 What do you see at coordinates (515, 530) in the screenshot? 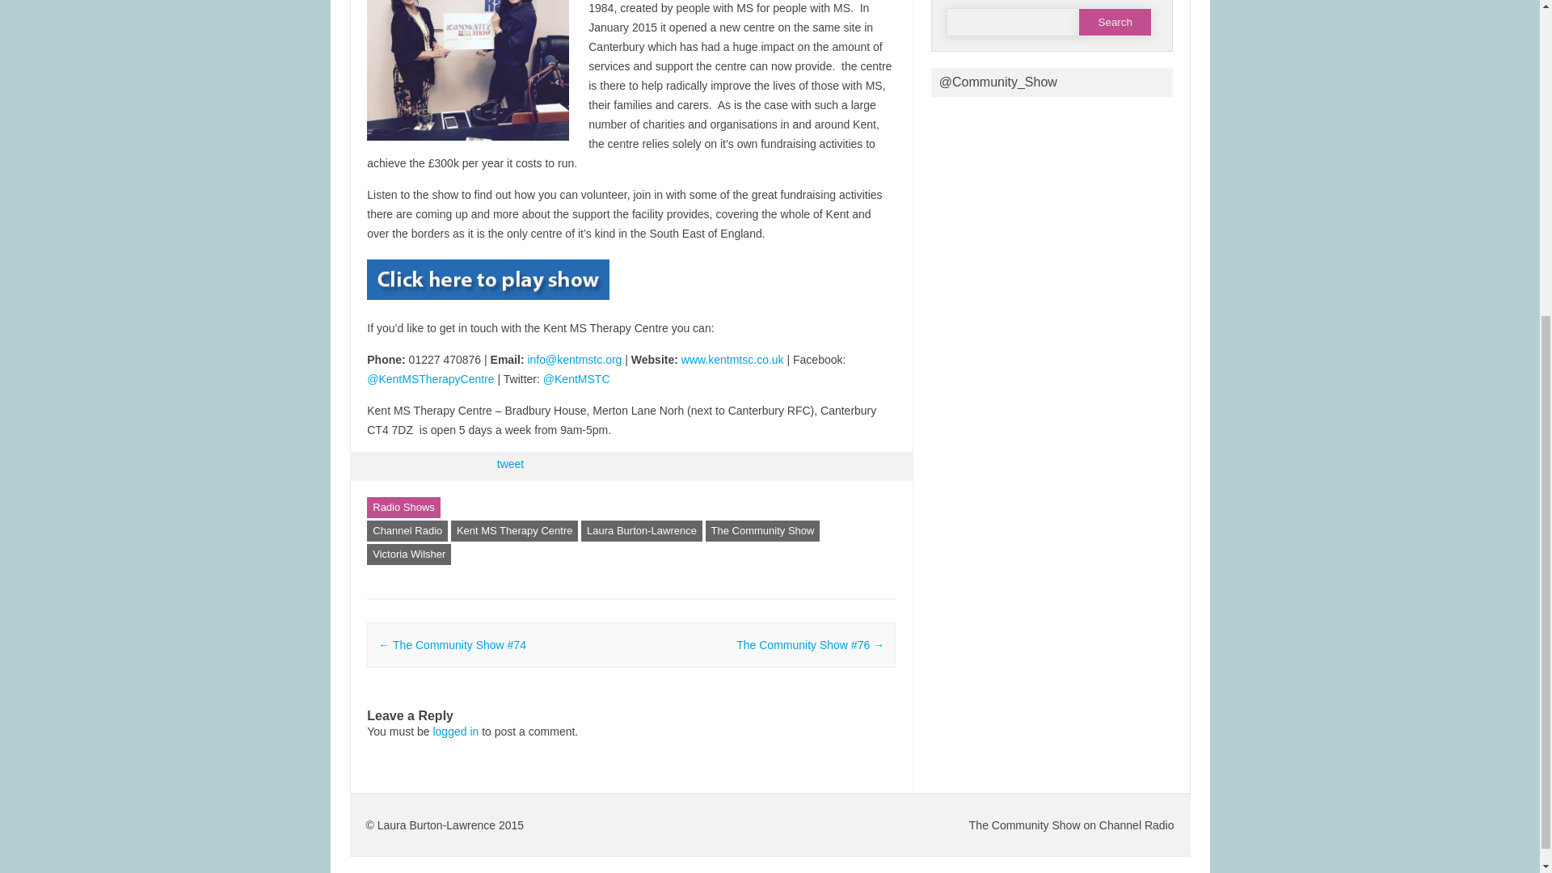
I see `Kent MS Therapy Centre` at bounding box center [515, 530].